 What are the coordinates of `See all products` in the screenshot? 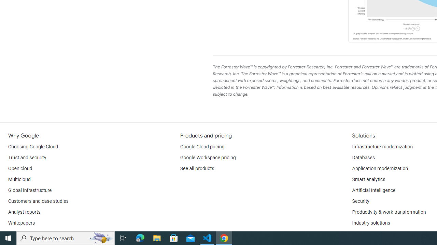 It's located at (197, 169).